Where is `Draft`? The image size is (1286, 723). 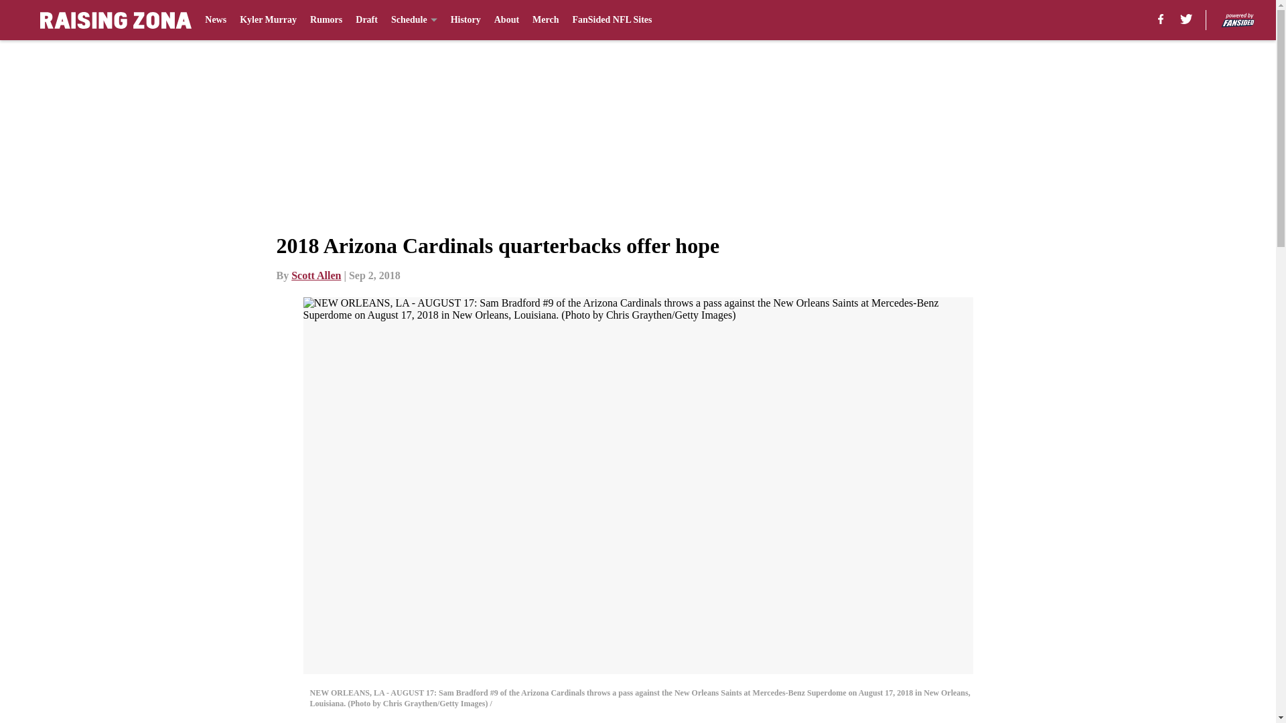
Draft is located at coordinates (367, 20).